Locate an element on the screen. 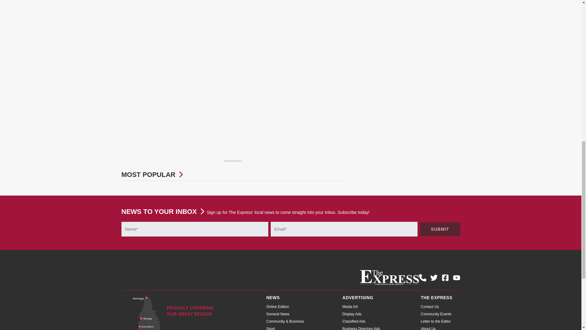  Submit is located at coordinates (440, 229).